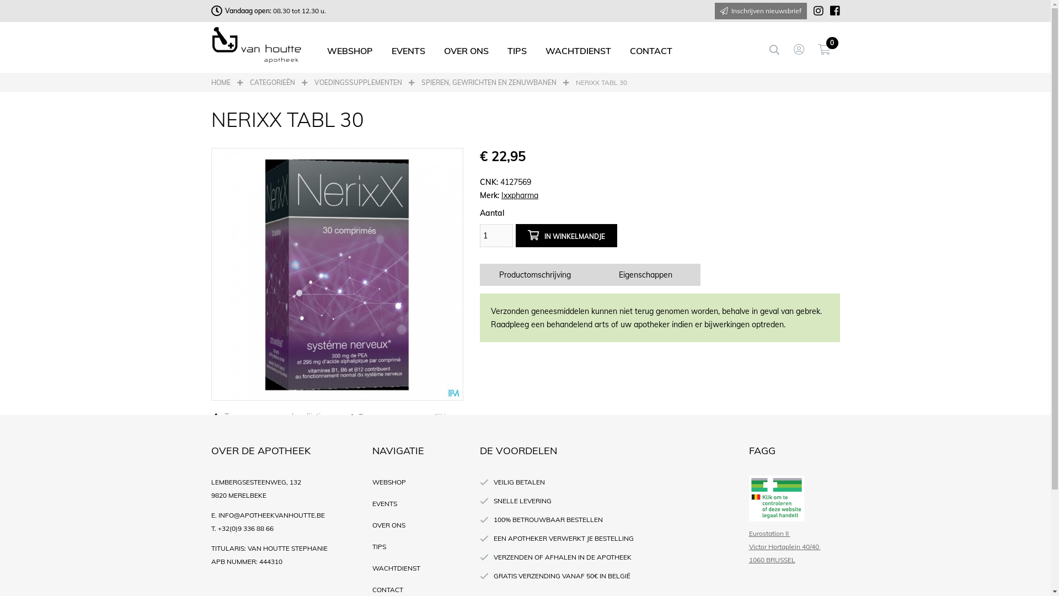 The width and height of the screenshot is (1059, 596). I want to click on Toevoegen aan vergelijking, so click(400, 417).